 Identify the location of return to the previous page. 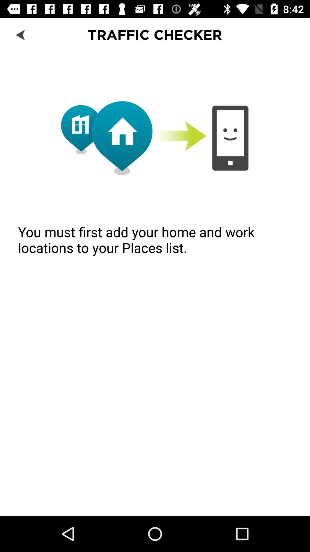
(21, 34).